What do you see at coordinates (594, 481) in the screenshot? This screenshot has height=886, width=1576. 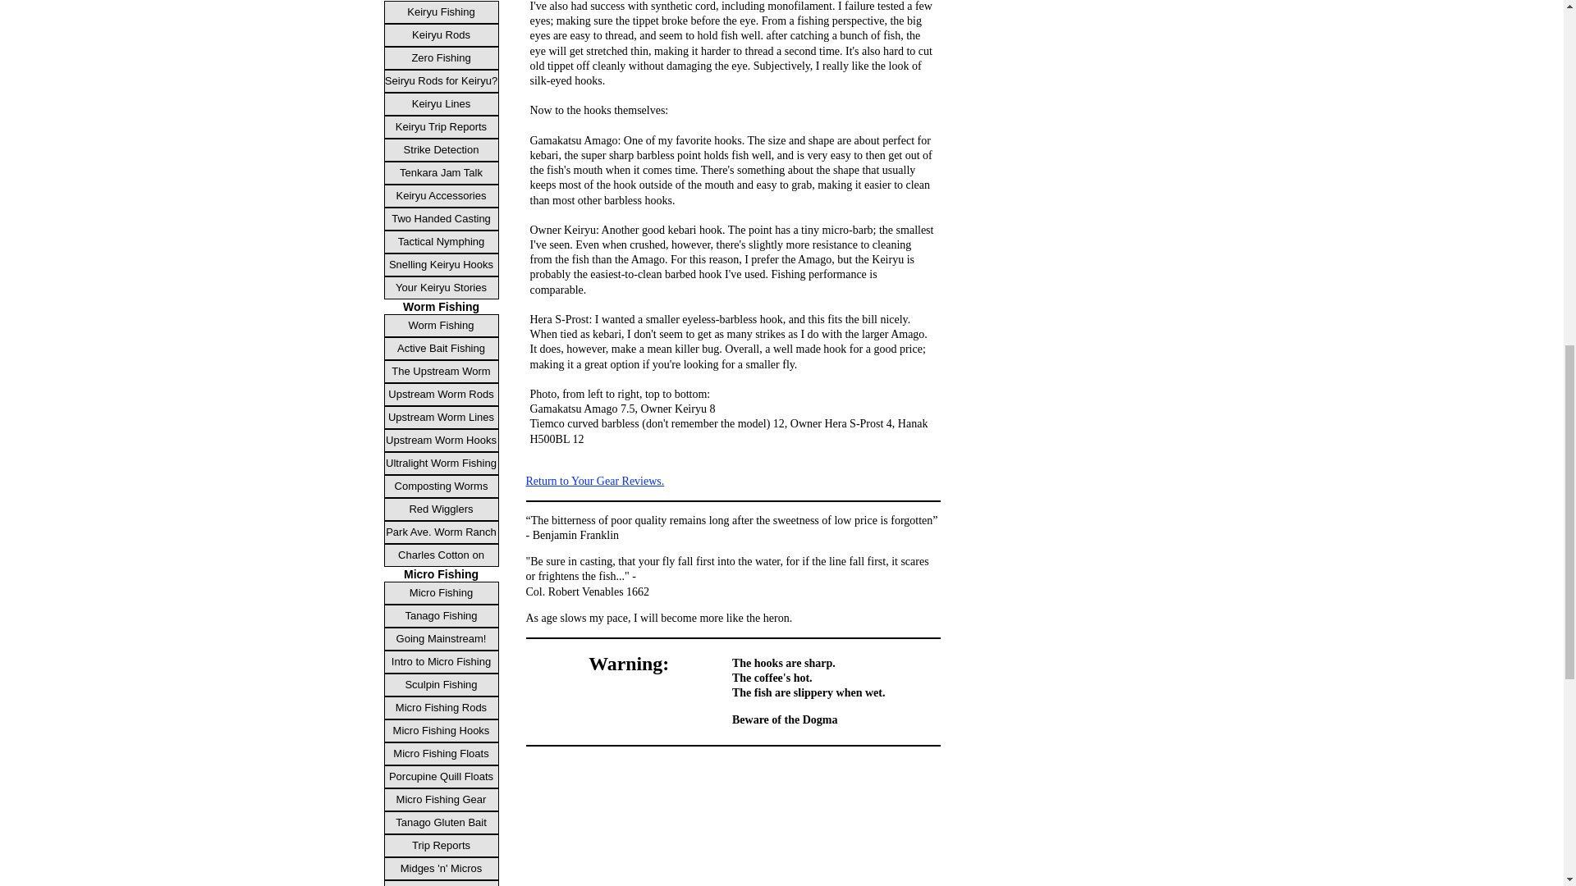 I see `Return to Your Gear Reviews.` at bounding box center [594, 481].